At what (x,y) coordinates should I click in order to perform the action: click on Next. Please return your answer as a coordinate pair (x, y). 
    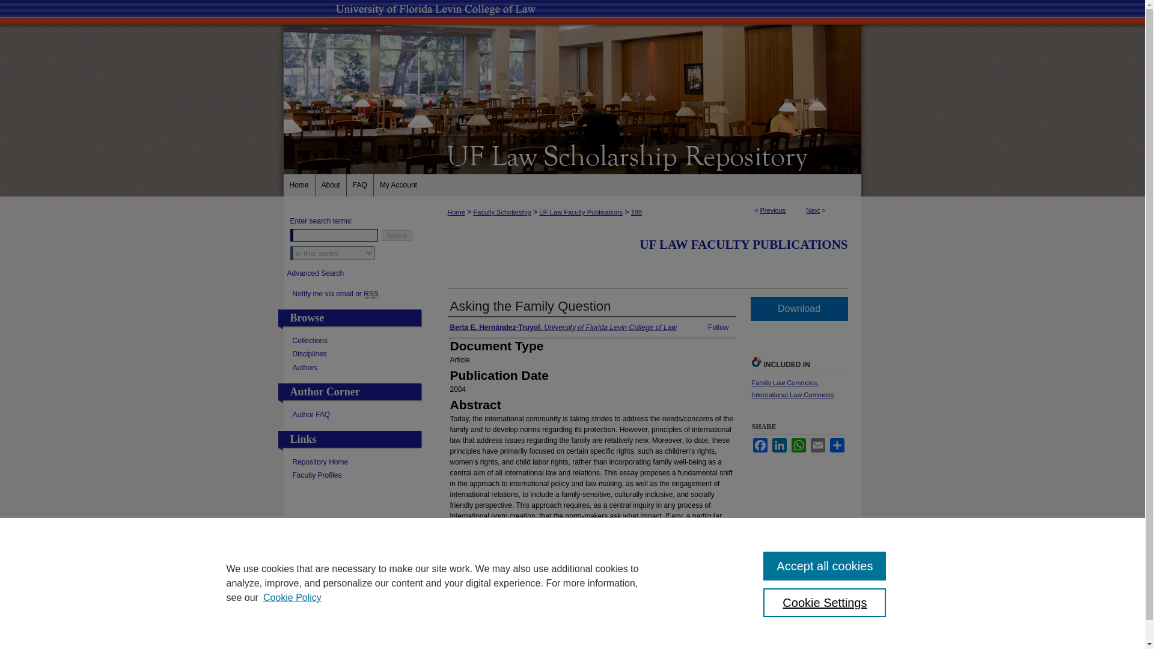
    Looking at the image, I should click on (813, 210).